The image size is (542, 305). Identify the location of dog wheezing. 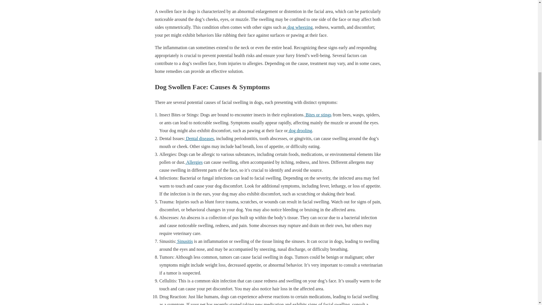
(299, 27).